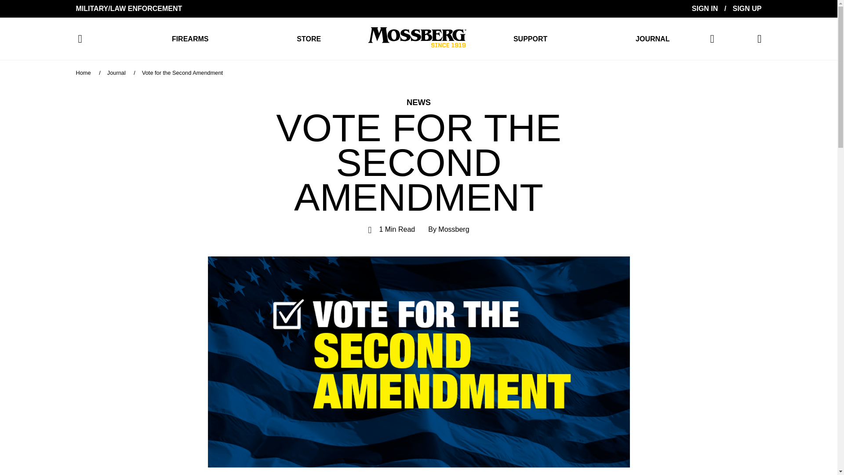 The height and width of the screenshot is (475, 844). What do you see at coordinates (417, 39) in the screenshot?
I see `Mossberg` at bounding box center [417, 39].